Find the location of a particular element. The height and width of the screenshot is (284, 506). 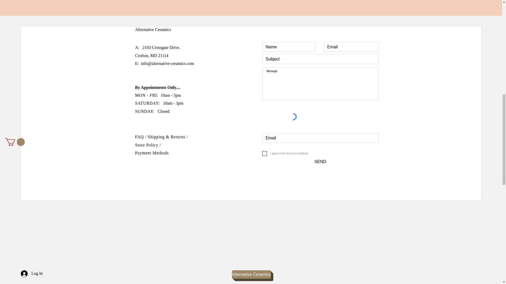

SEND is located at coordinates (320, 161).